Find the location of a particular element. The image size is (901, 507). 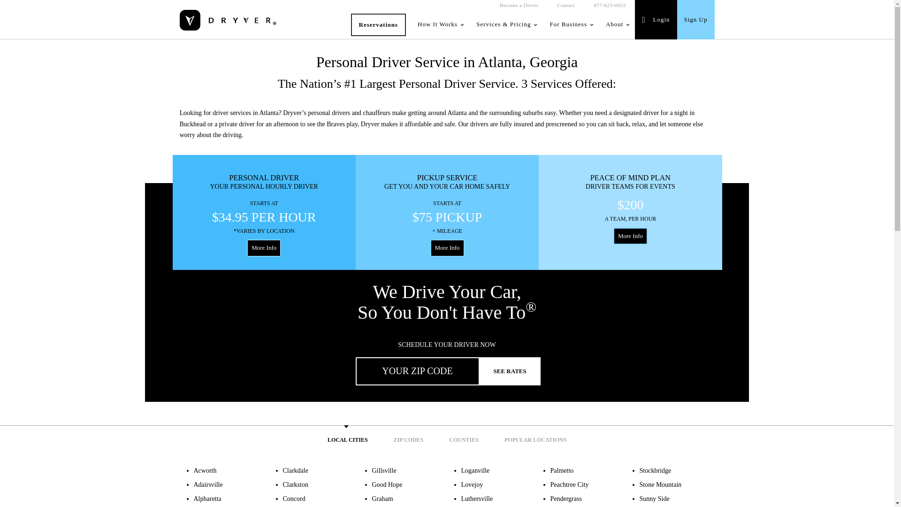

COUNTIES is located at coordinates (464, 439).